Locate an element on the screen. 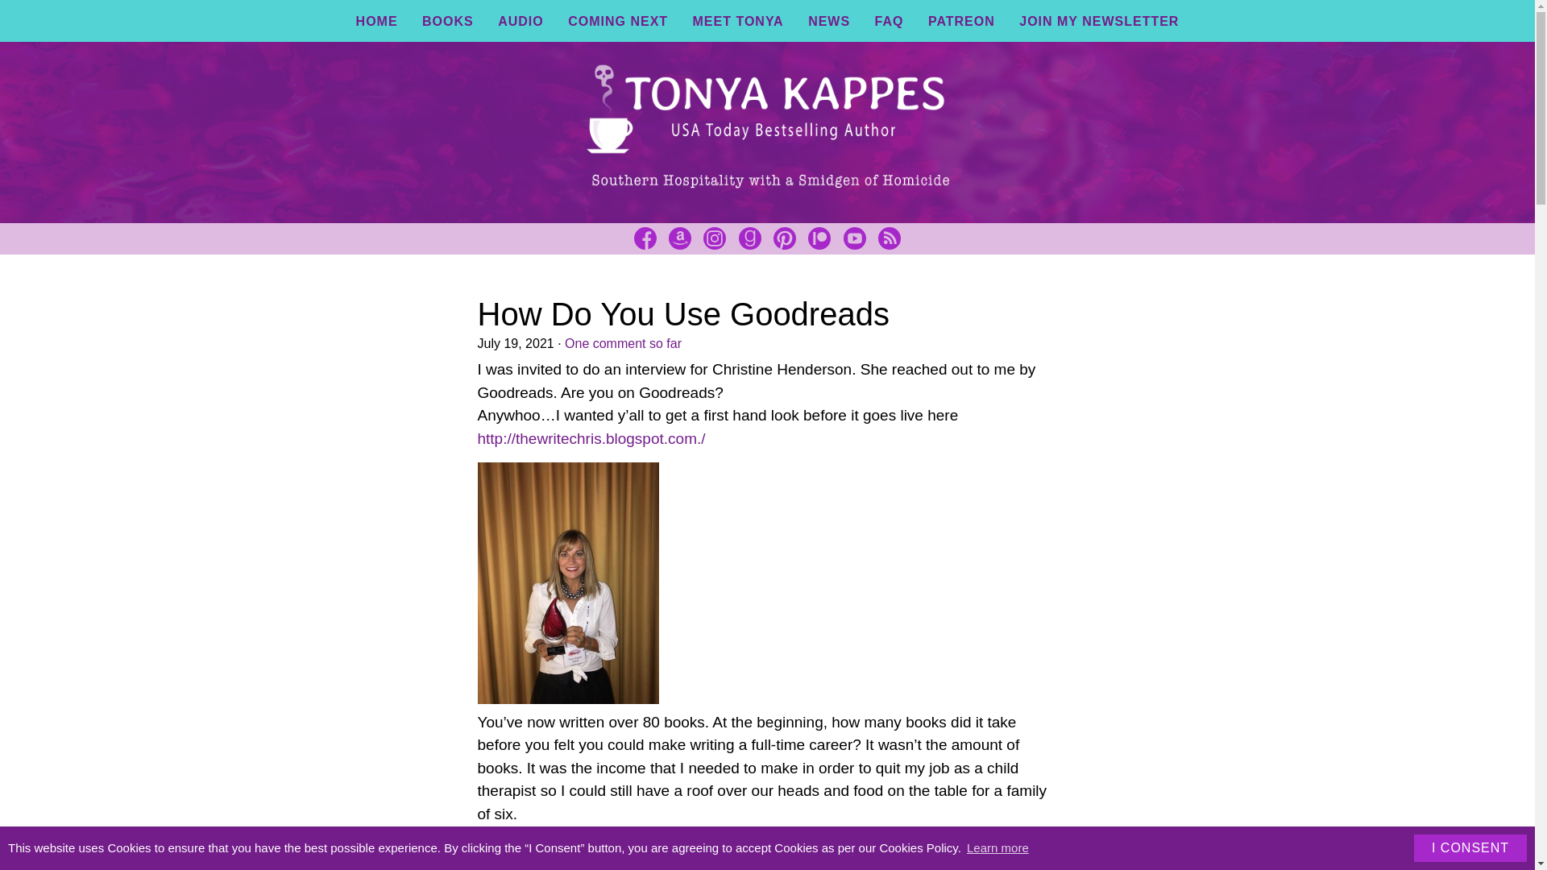  NEWS is located at coordinates (828, 21).